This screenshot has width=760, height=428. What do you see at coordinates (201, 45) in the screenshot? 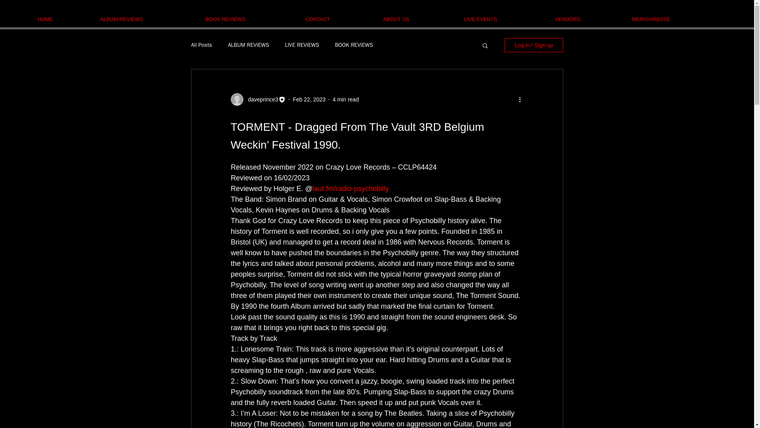
I see `All Posts` at bounding box center [201, 45].